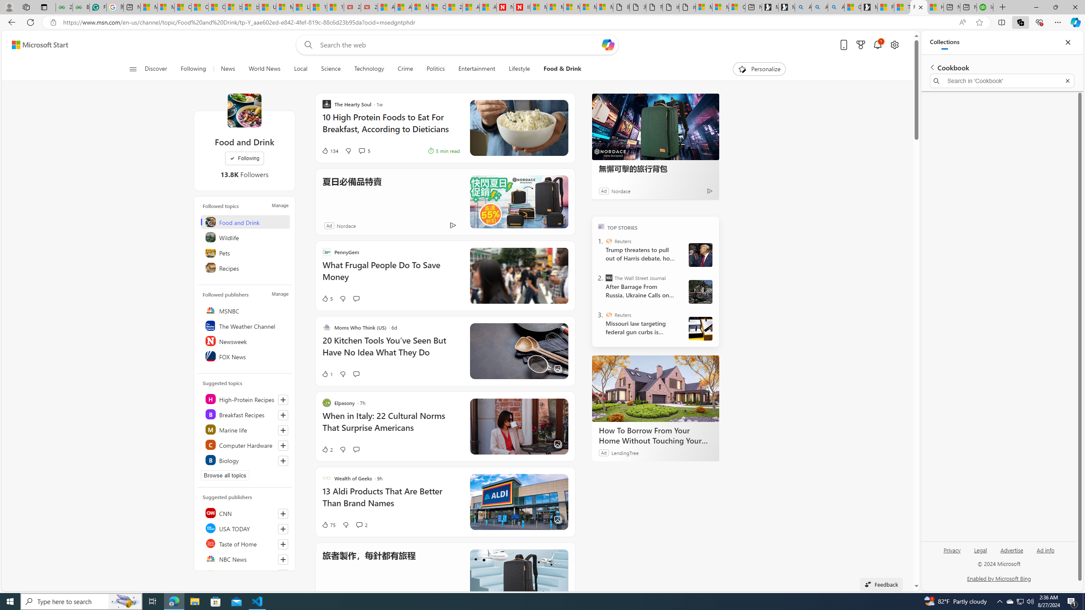 The image size is (1085, 610). Describe the element at coordinates (519, 69) in the screenshot. I see `Lifestyle` at that location.